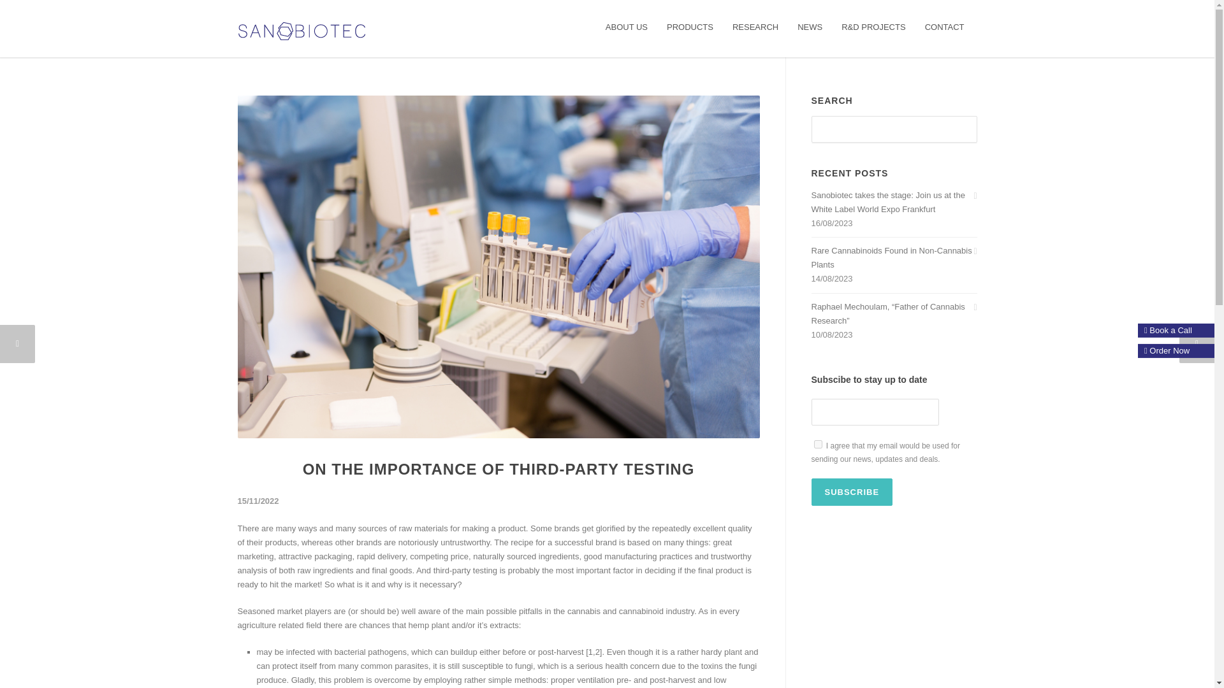  What do you see at coordinates (817, 445) in the screenshot?
I see `on` at bounding box center [817, 445].